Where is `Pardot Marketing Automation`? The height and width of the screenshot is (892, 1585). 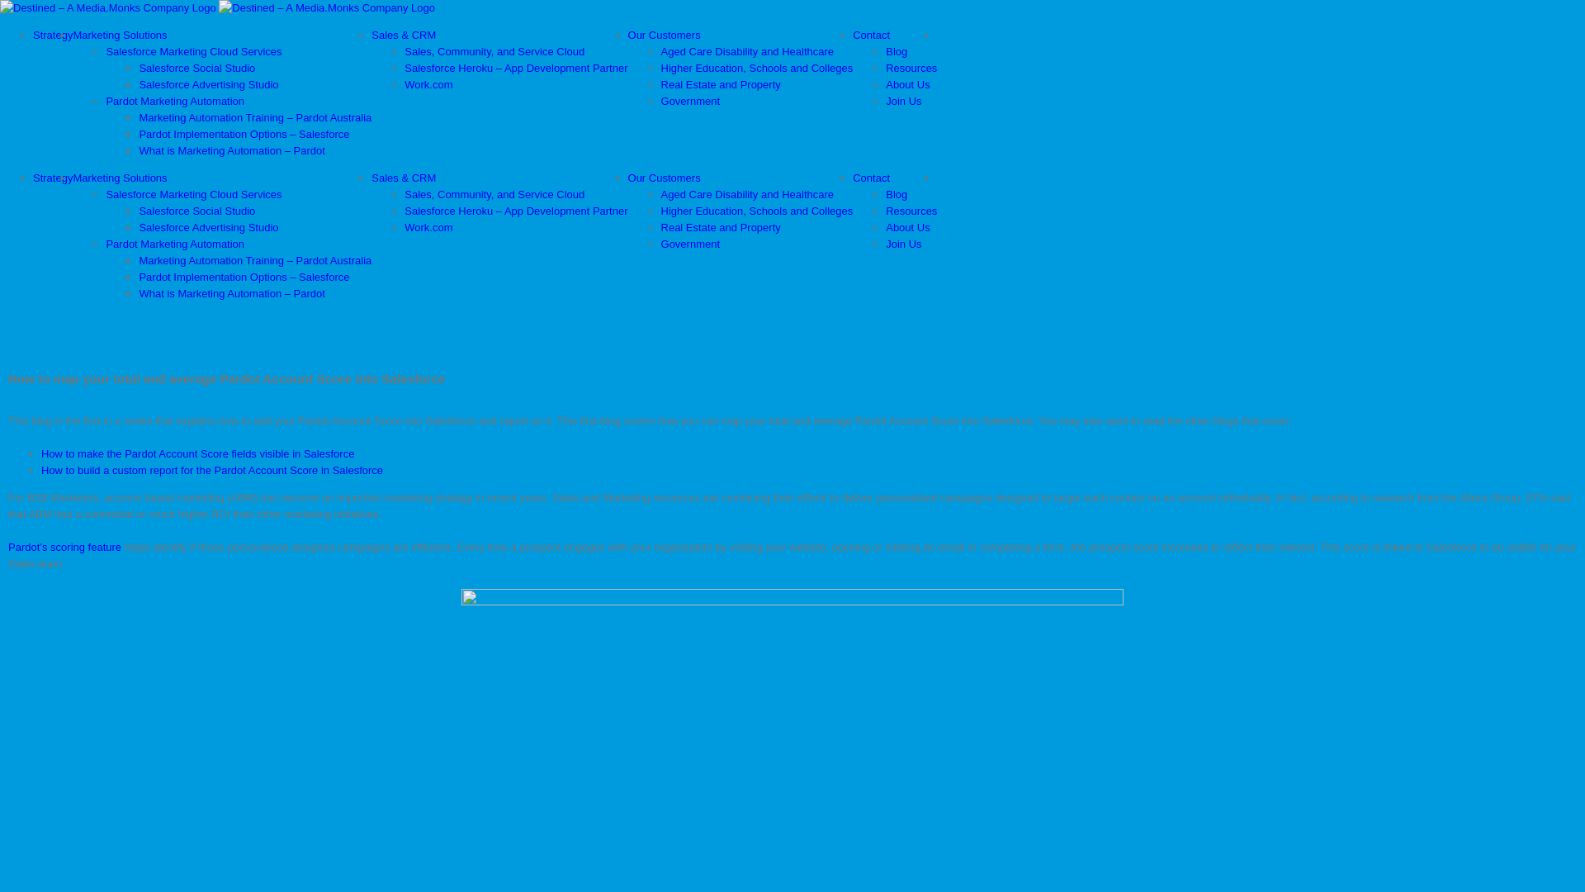
Pardot Marketing Automation is located at coordinates (175, 101).